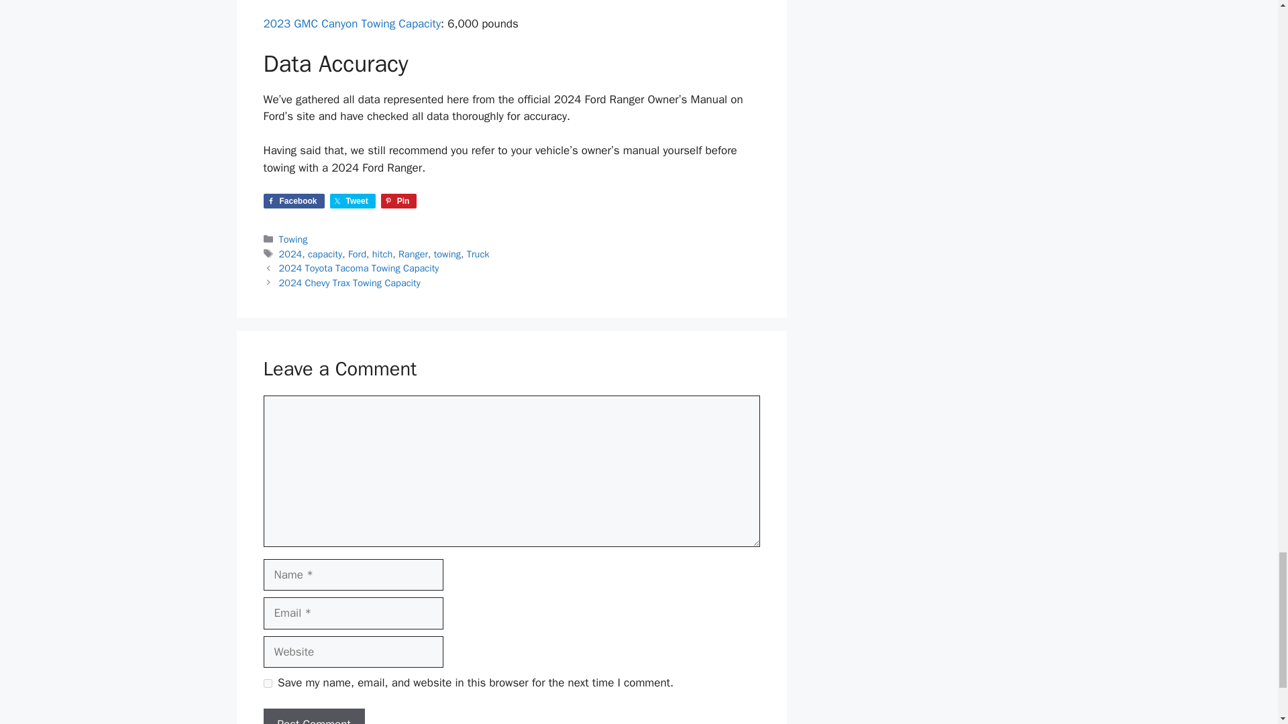  I want to click on Towing, so click(293, 239).